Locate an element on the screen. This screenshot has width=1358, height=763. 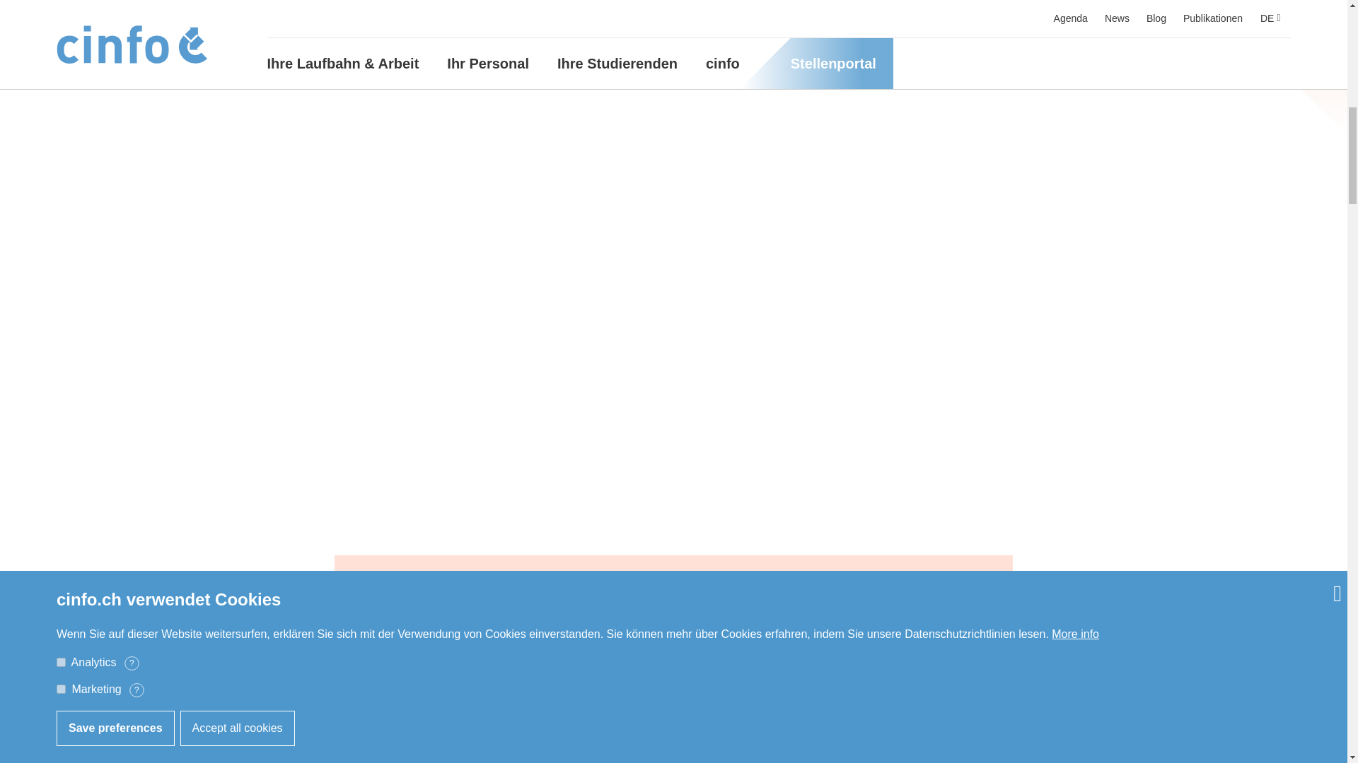
SDG Youth Programme is located at coordinates (477, 747).